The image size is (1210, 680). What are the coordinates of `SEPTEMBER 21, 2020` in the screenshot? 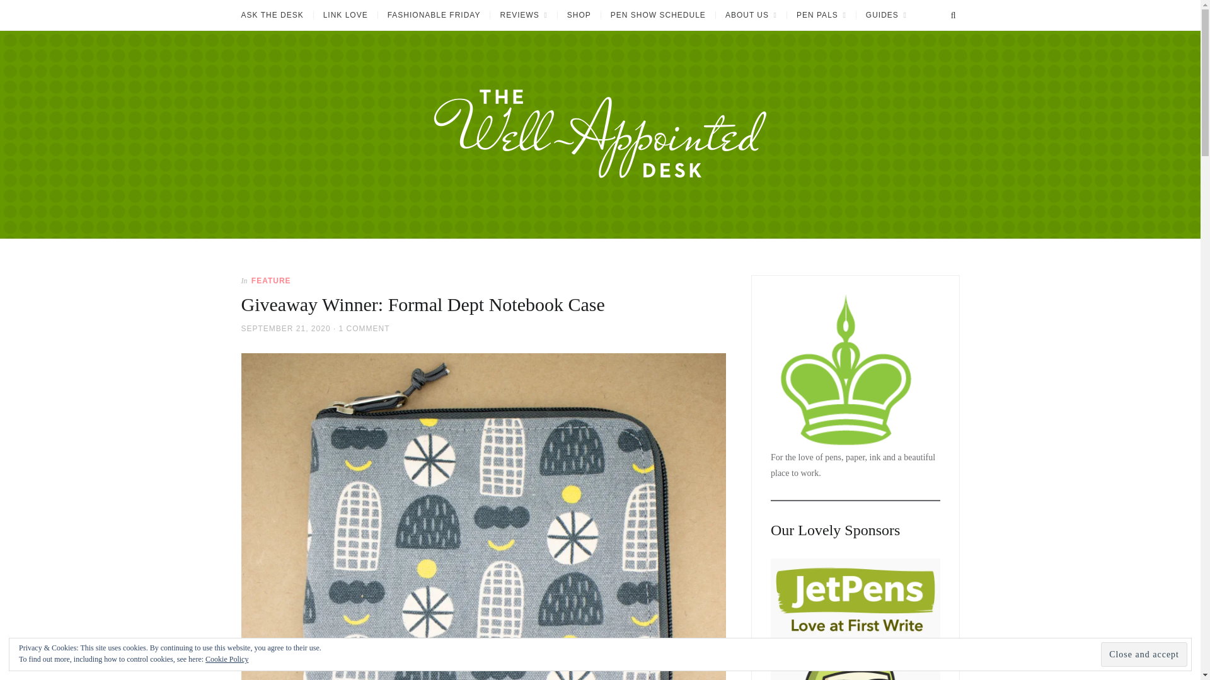 It's located at (285, 328).